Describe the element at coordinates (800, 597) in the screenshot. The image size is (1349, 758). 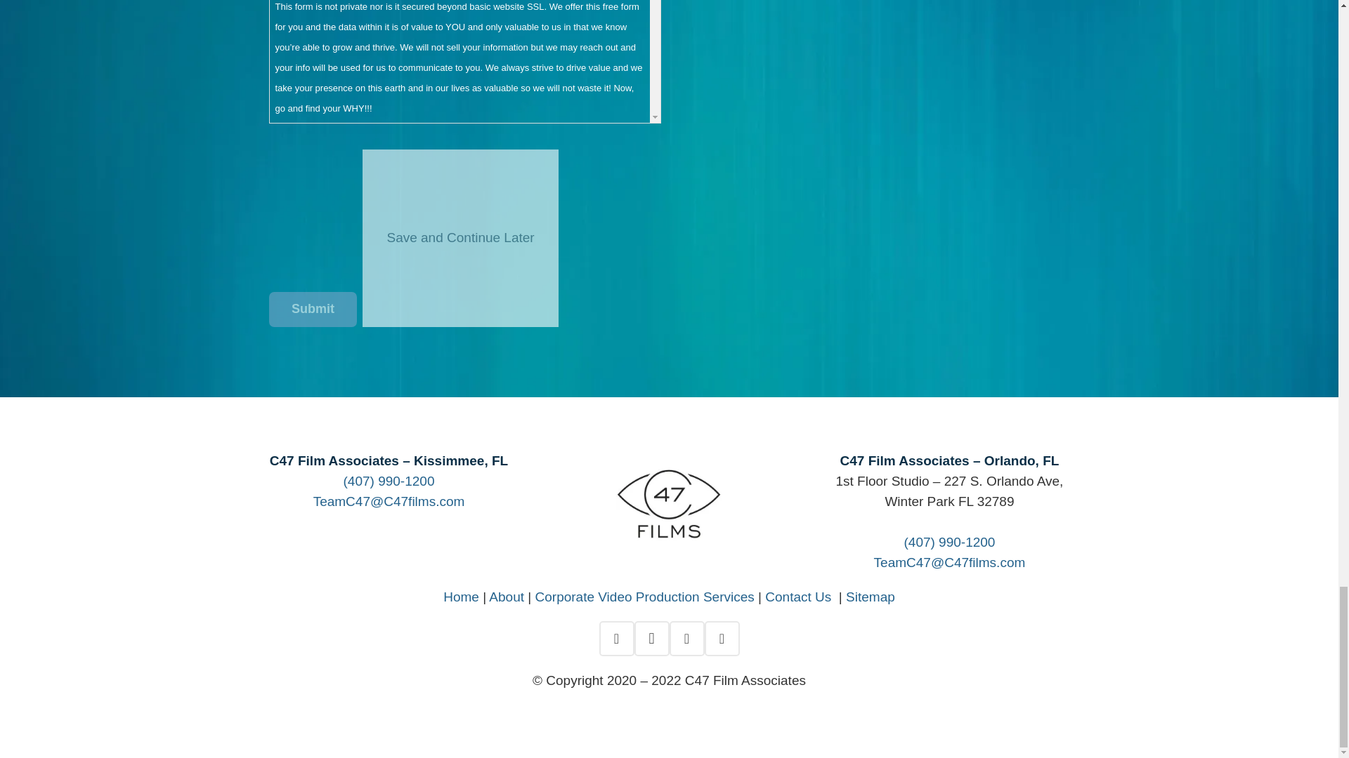
I see `Contact Us ` at that location.